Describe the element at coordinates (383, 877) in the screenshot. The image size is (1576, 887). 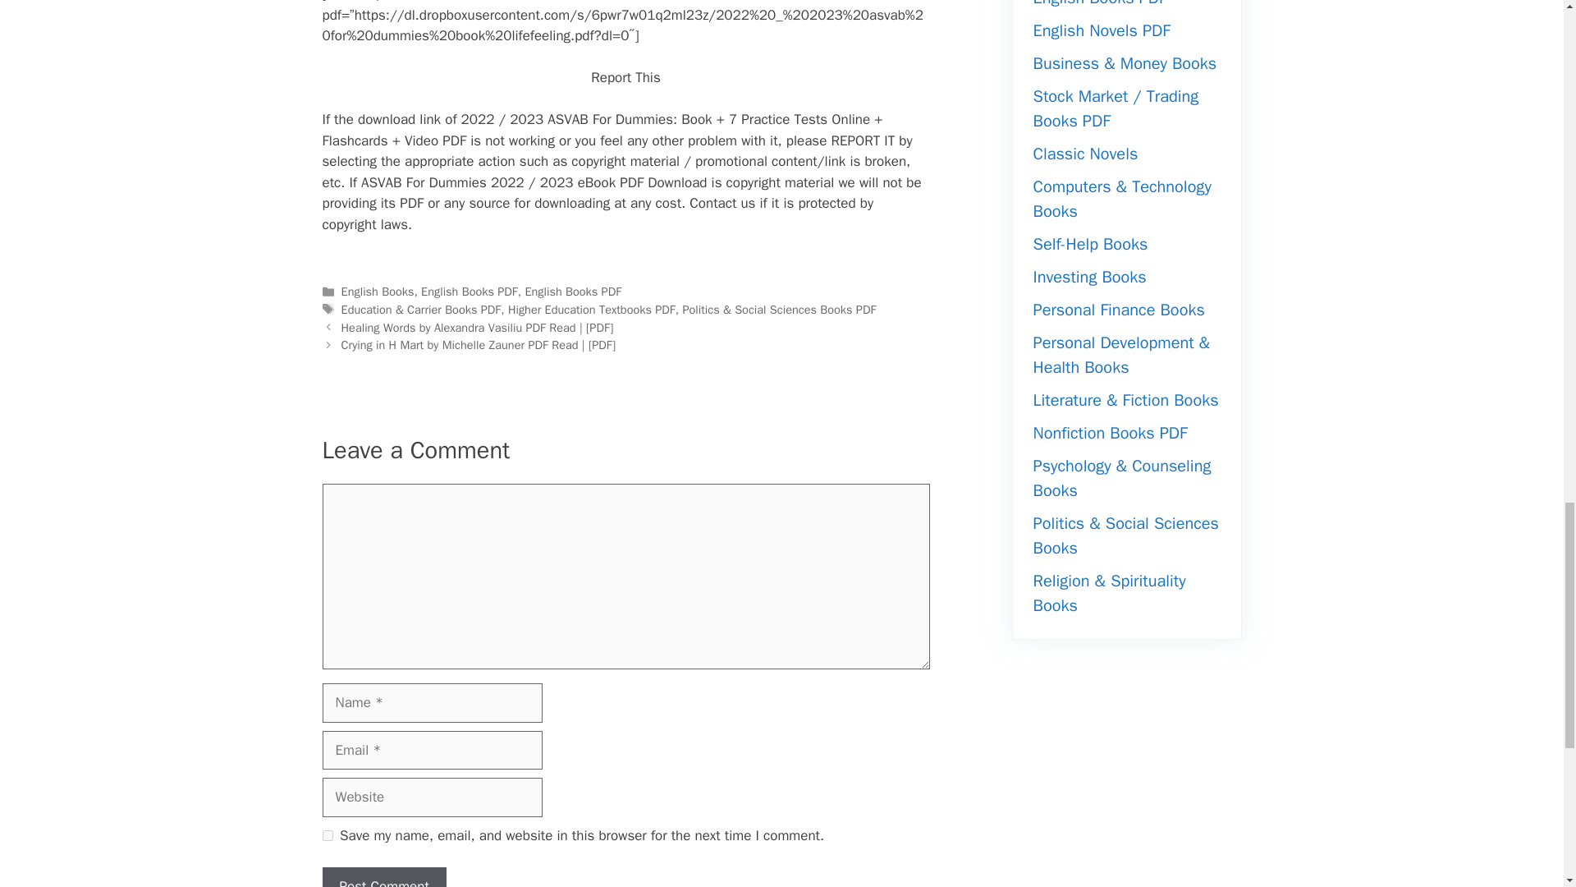
I see `Post Comment` at that location.